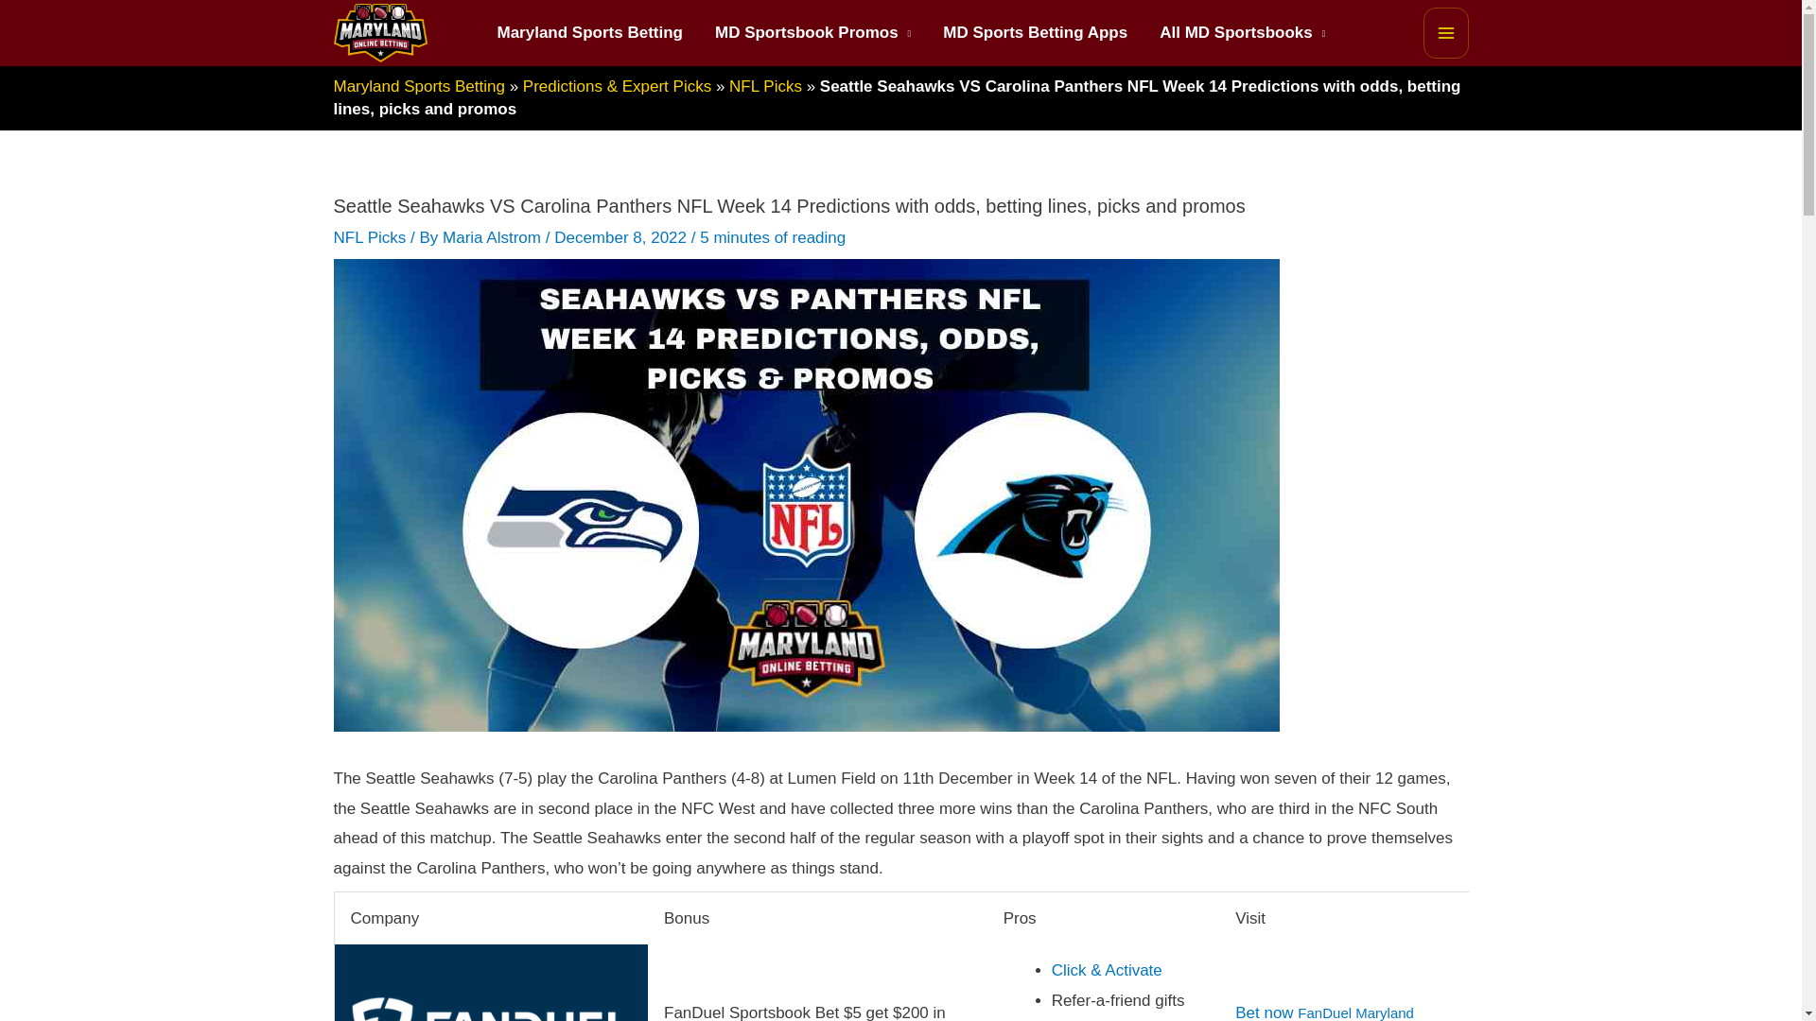 This screenshot has width=1816, height=1021. What do you see at coordinates (812, 33) in the screenshot?
I see `MD Sportsbook Promos` at bounding box center [812, 33].